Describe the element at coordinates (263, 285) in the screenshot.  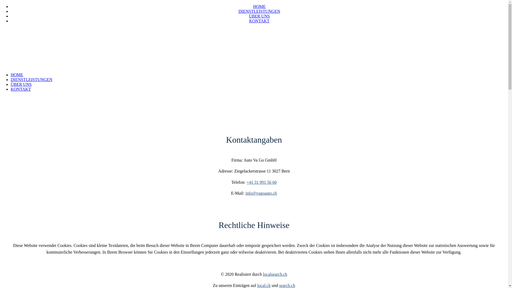
I see `local.ch` at that location.